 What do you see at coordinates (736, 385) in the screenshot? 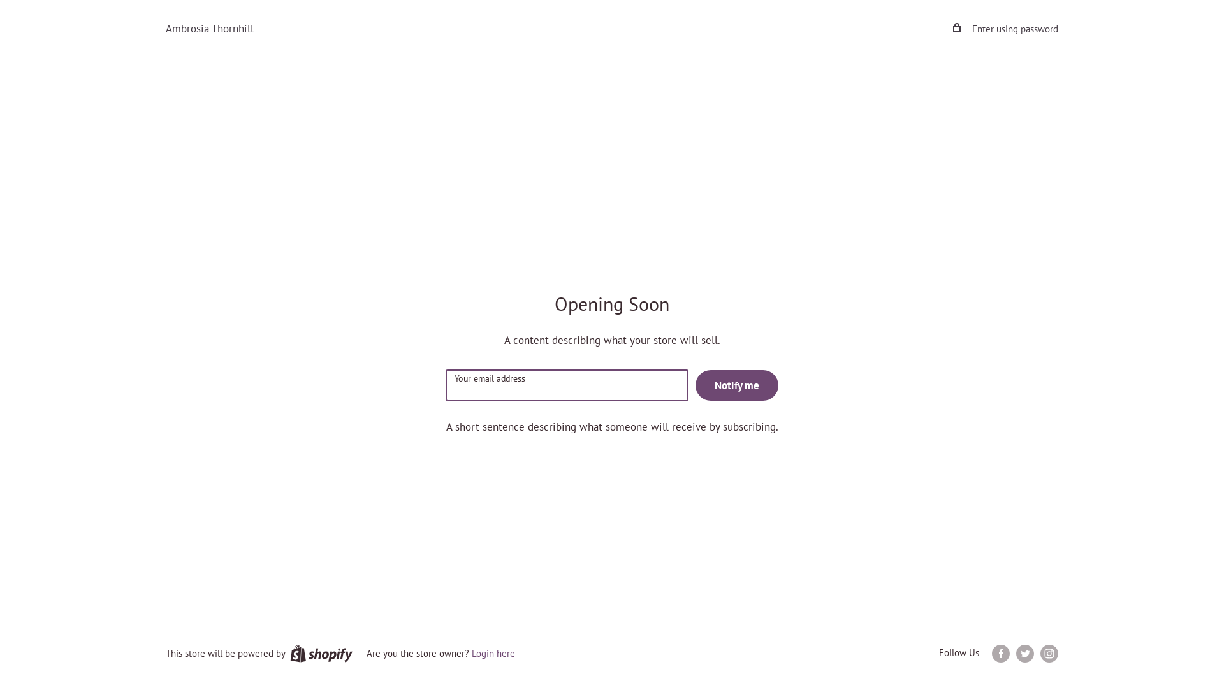
I see `Notify me` at bounding box center [736, 385].